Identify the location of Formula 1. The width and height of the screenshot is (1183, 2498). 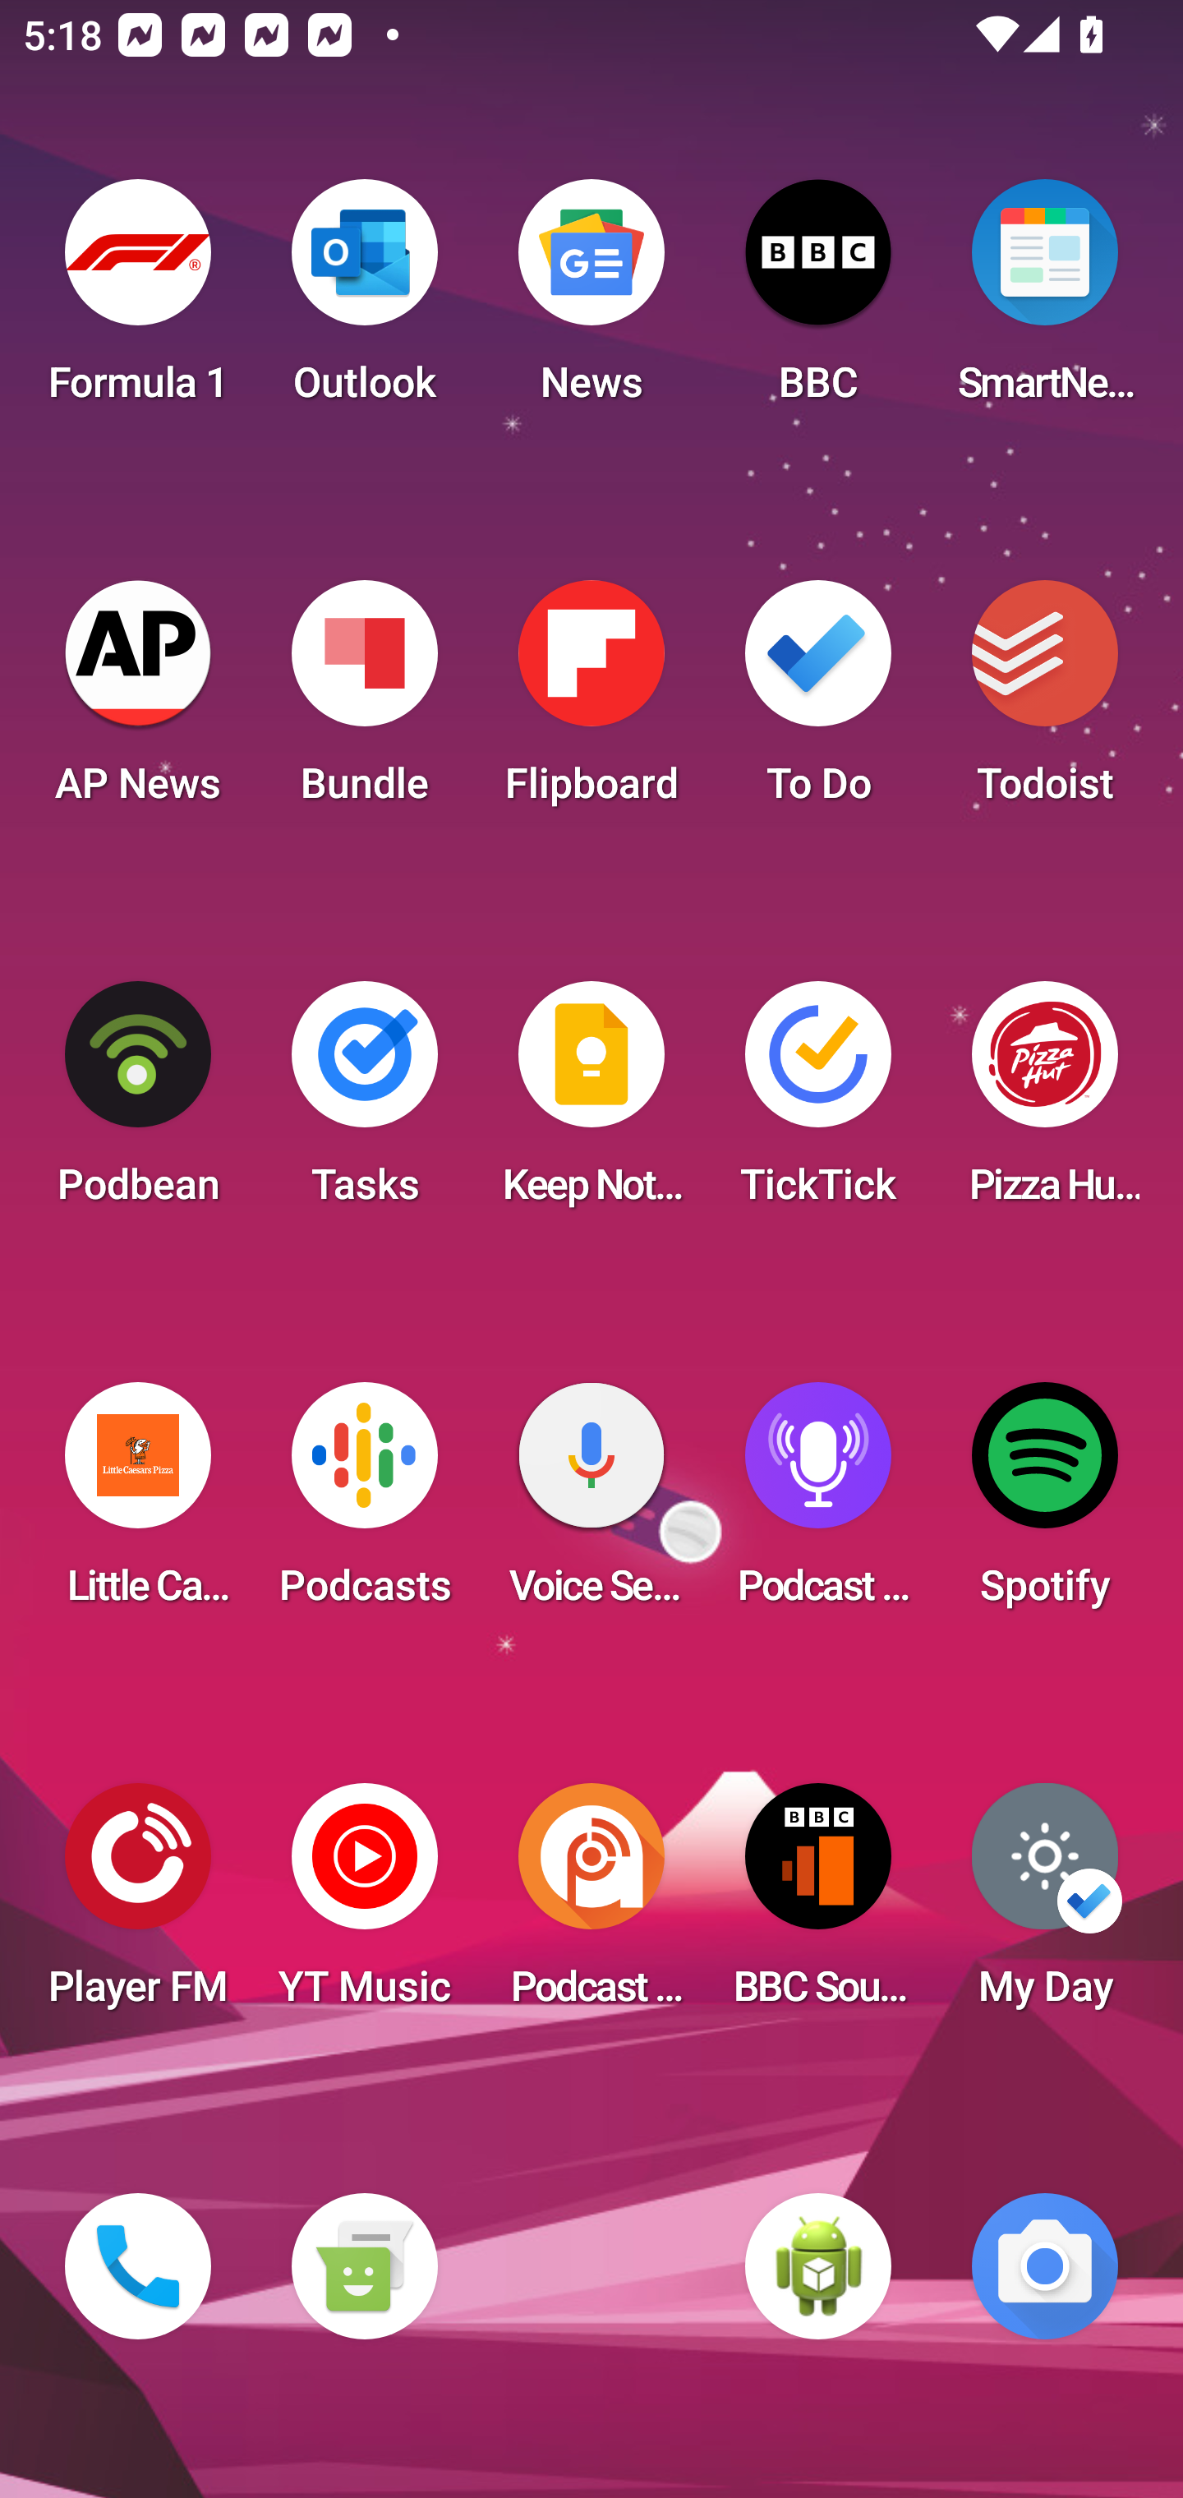
(138, 301).